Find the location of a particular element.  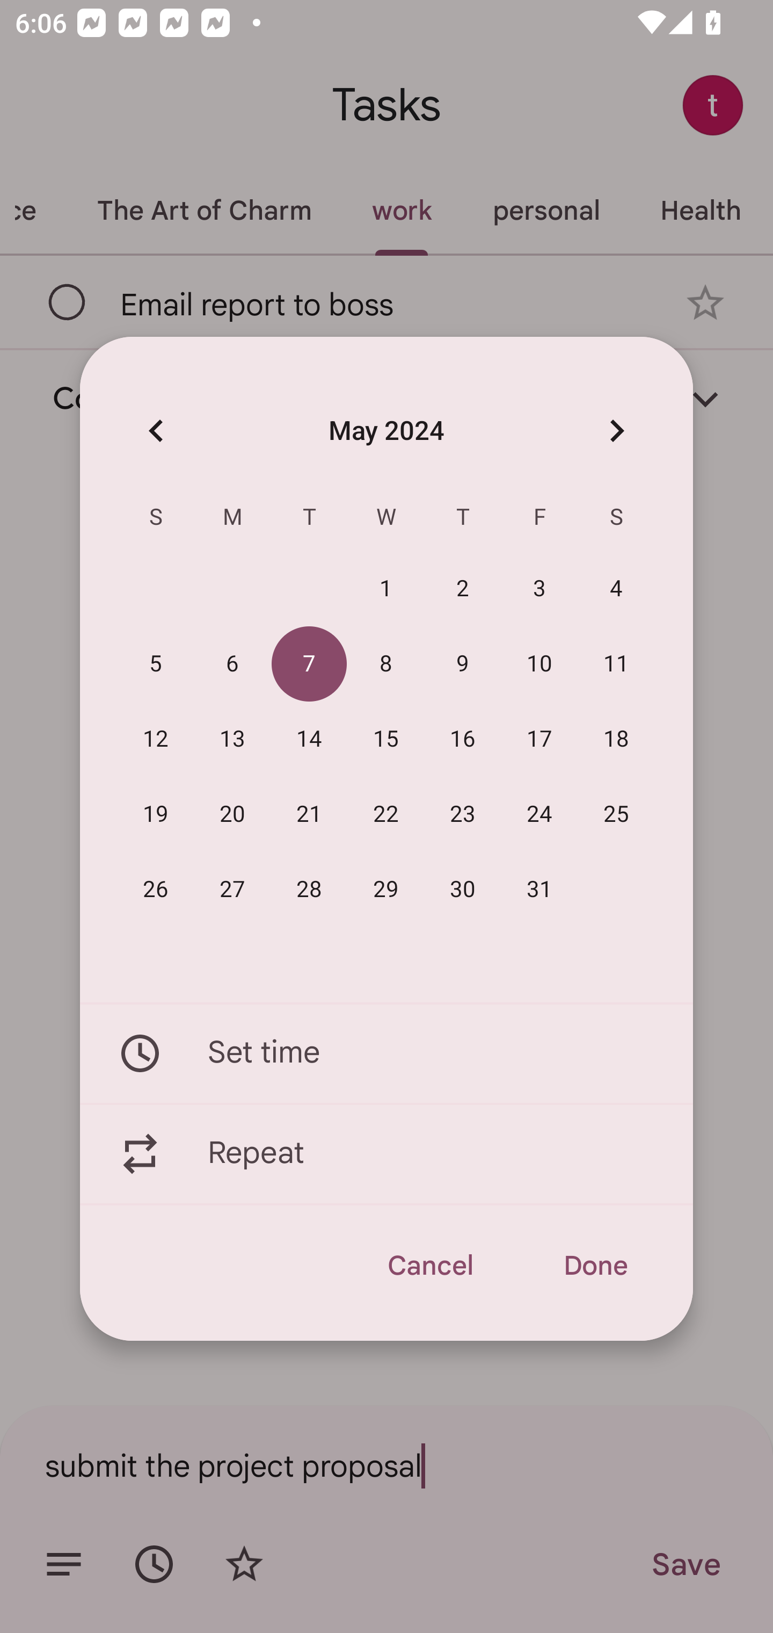

4 04 May 2024 is located at coordinates (616, 589).